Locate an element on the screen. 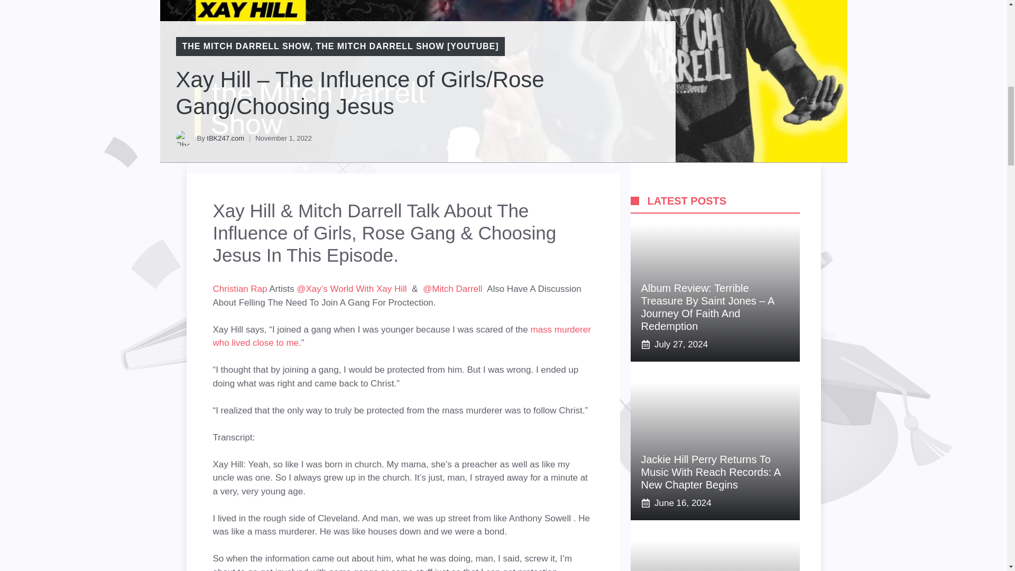 This screenshot has width=1015, height=571. Scroll back to top is located at coordinates (981, 502).